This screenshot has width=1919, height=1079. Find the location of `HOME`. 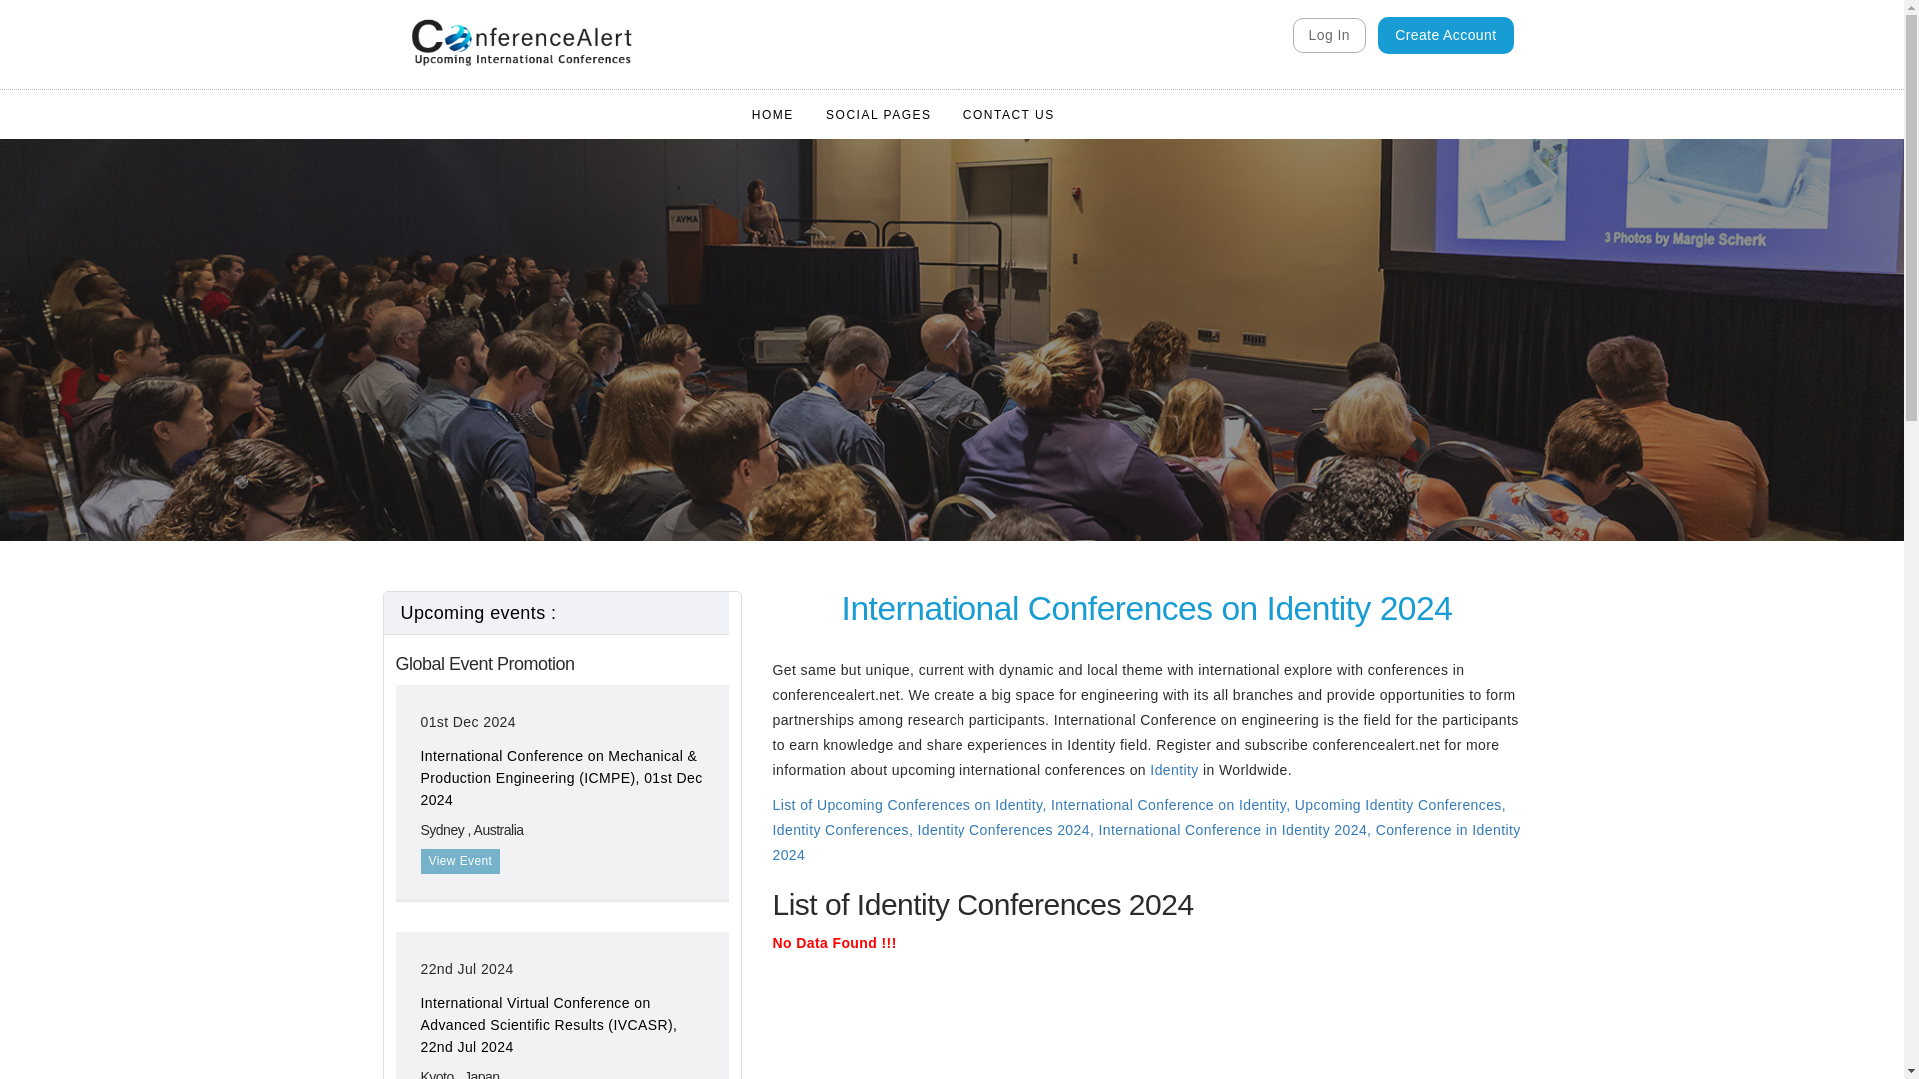

HOME is located at coordinates (772, 114).